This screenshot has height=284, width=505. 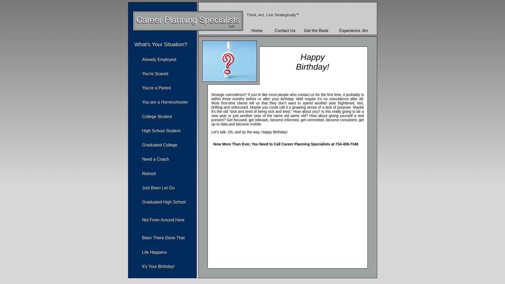 What do you see at coordinates (257, 31) in the screenshot?
I see `Home` at bounding box center [257, 31].